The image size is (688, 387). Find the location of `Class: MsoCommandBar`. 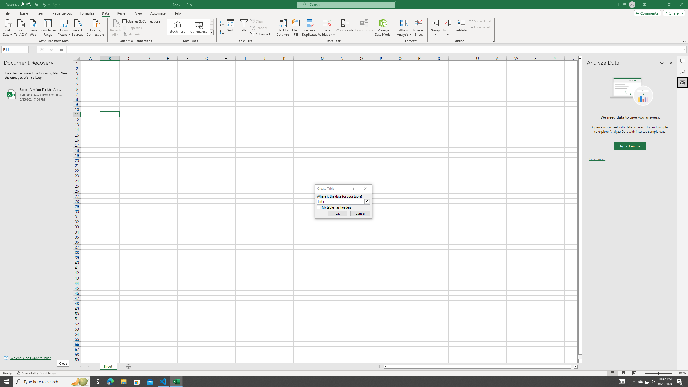

Class: MsoCommandBar is located at coordinates (344, 21).